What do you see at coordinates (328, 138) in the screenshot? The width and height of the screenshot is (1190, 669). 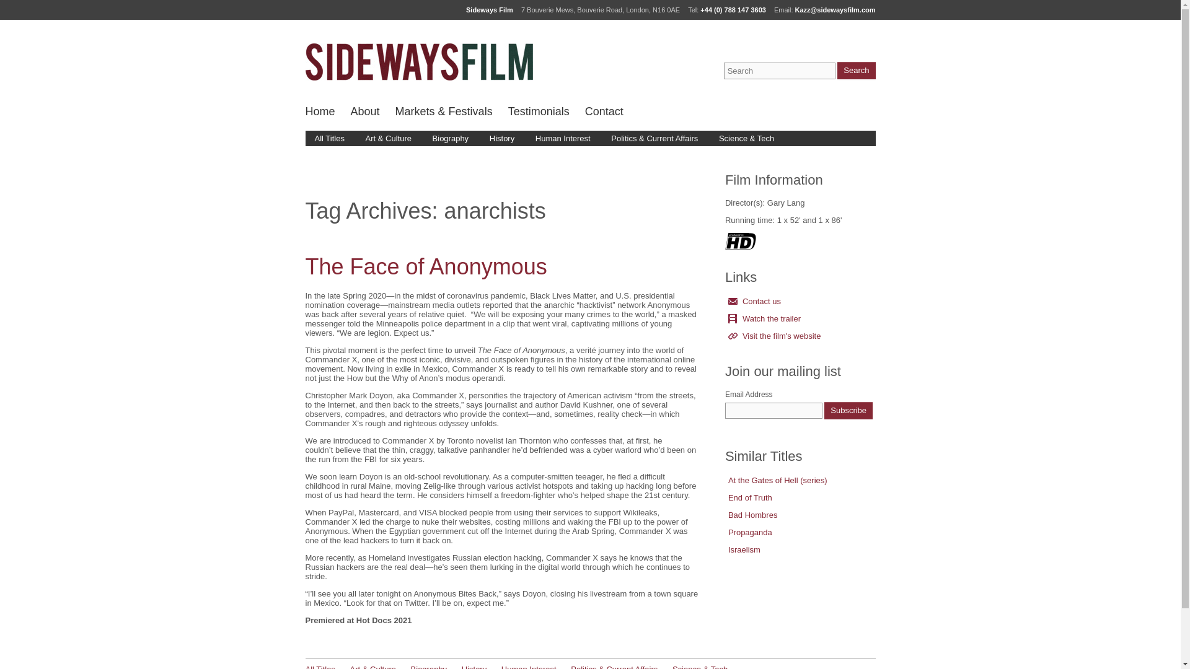 I see `All Titles` at bounding box center [328, 138].